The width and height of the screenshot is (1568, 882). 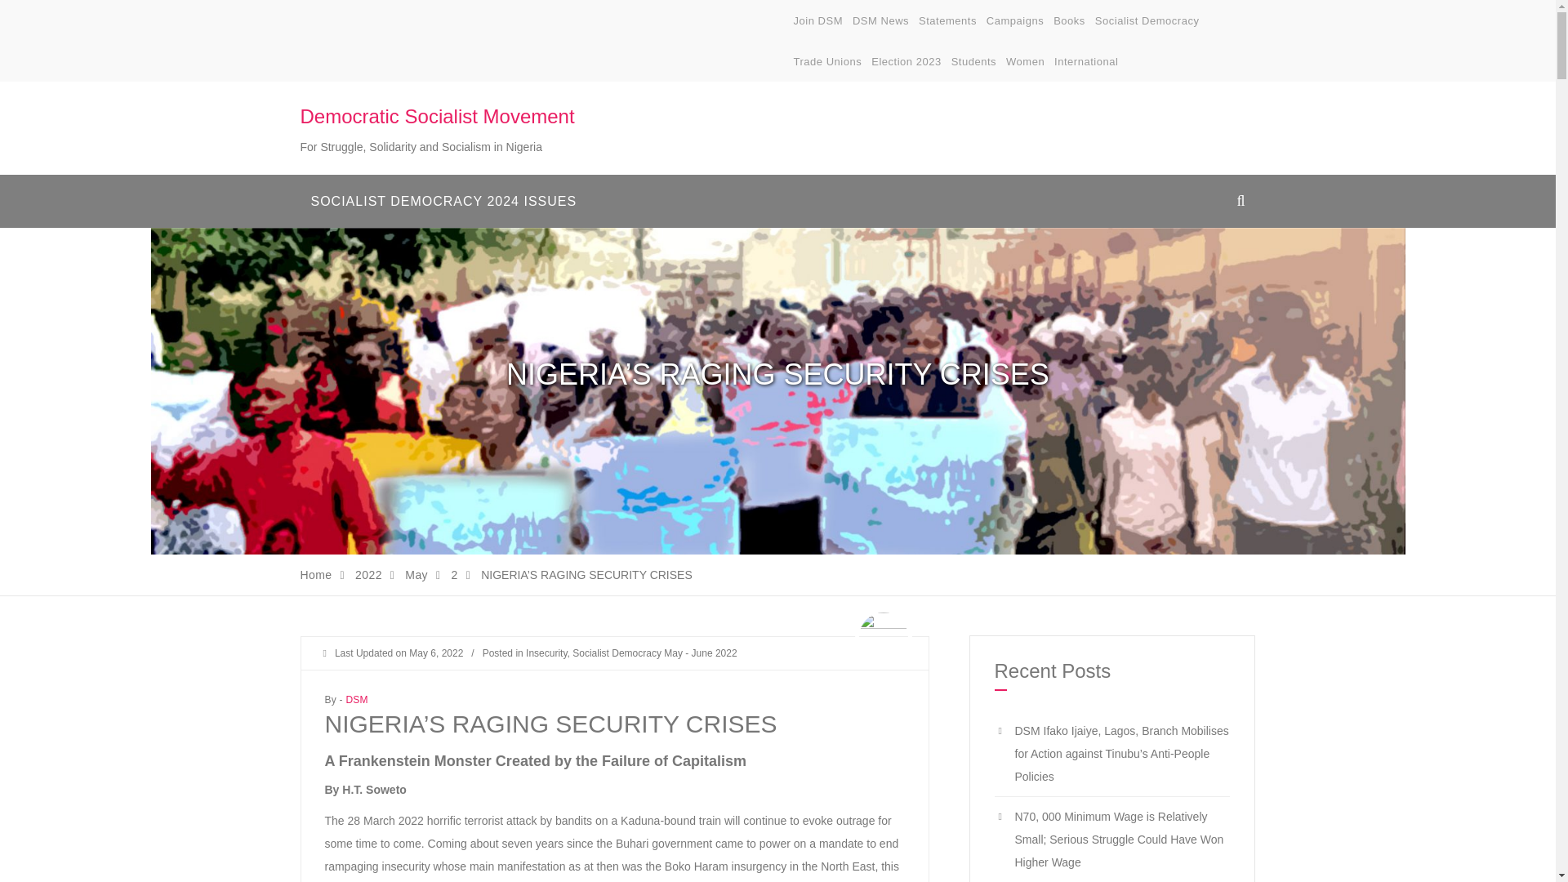 What do you see at coordinates (947, 21) in the screenshot?
I see `Statements` at bounding box center [947, 21].